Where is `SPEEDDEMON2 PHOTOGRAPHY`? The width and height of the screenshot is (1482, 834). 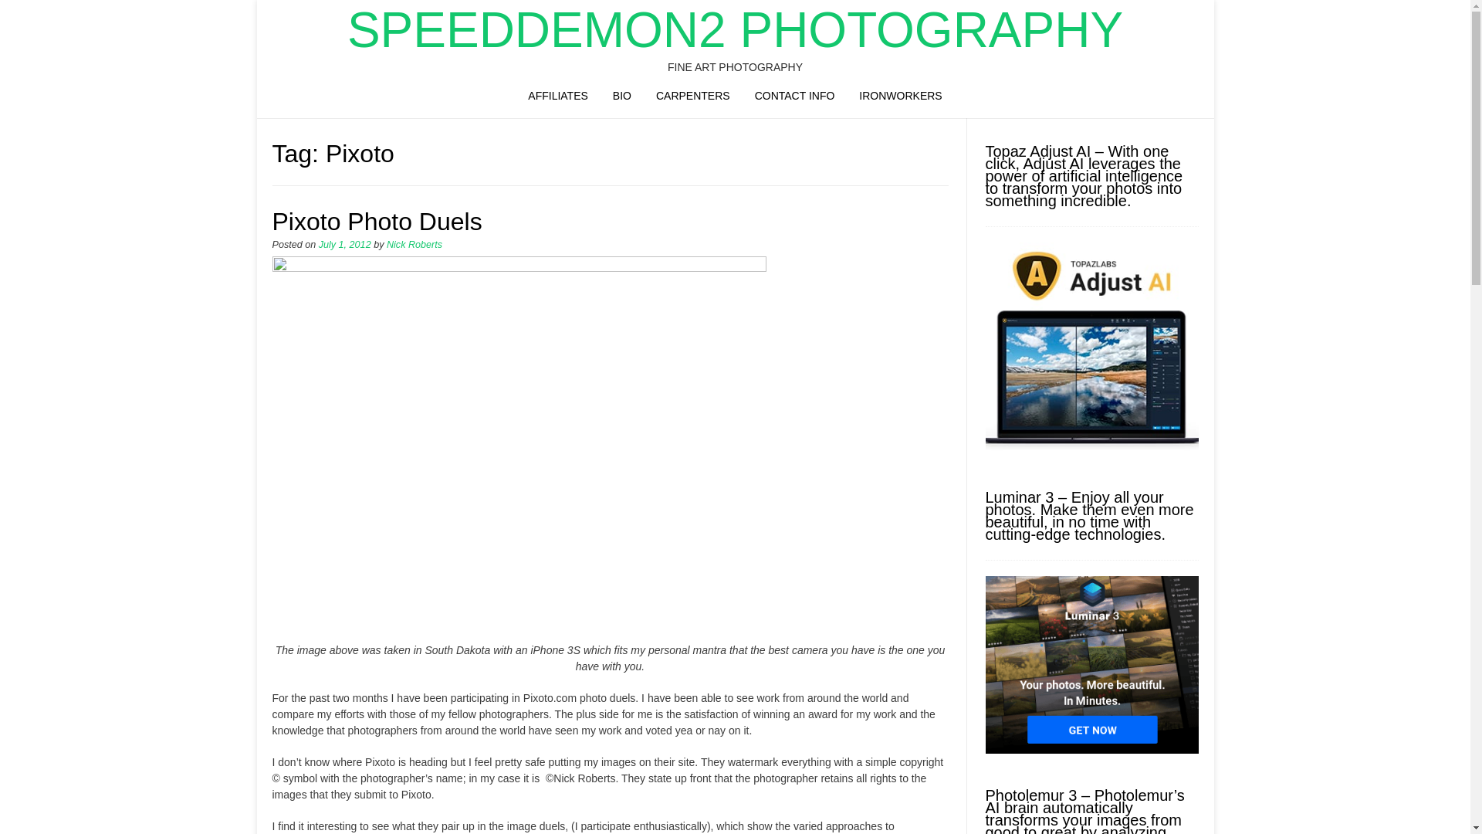 SPEEDDEMON2 PHOTOGRAPHY is located at coordinates (735, 29).